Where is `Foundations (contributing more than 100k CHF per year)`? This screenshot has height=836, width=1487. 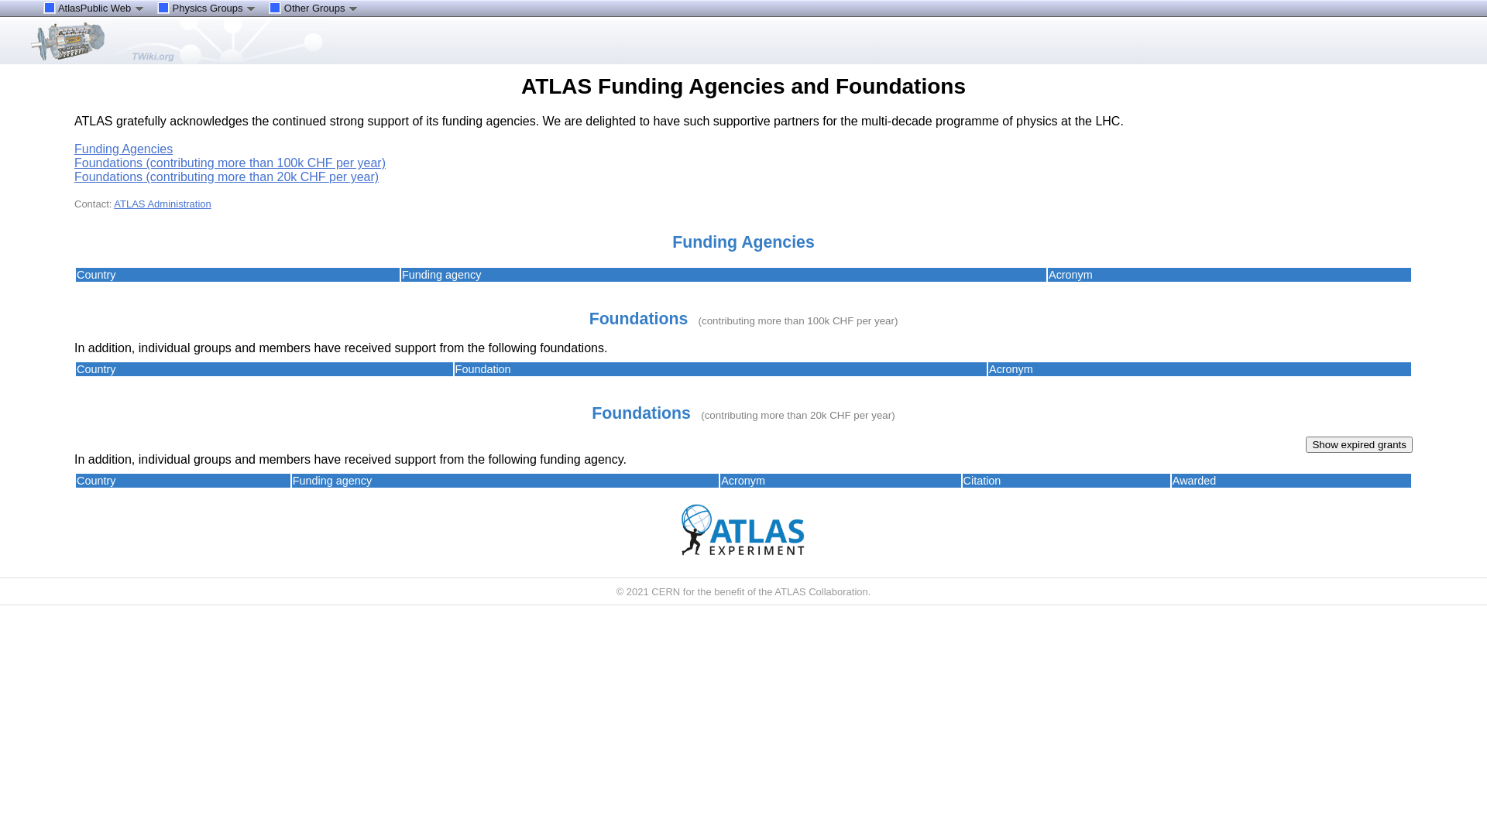 Foundations (contributing more than 100k CHF per year) is located at coordinates (230, 163).